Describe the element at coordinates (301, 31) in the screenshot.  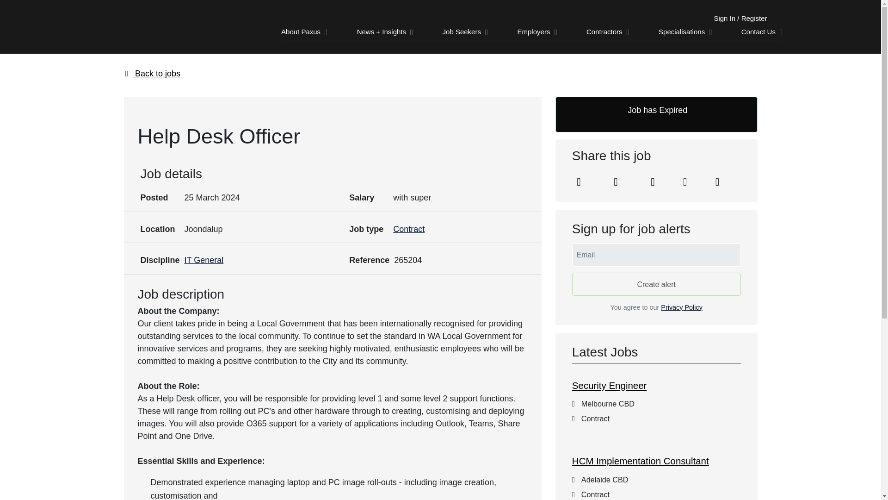
I see `About Paxus` at that location.